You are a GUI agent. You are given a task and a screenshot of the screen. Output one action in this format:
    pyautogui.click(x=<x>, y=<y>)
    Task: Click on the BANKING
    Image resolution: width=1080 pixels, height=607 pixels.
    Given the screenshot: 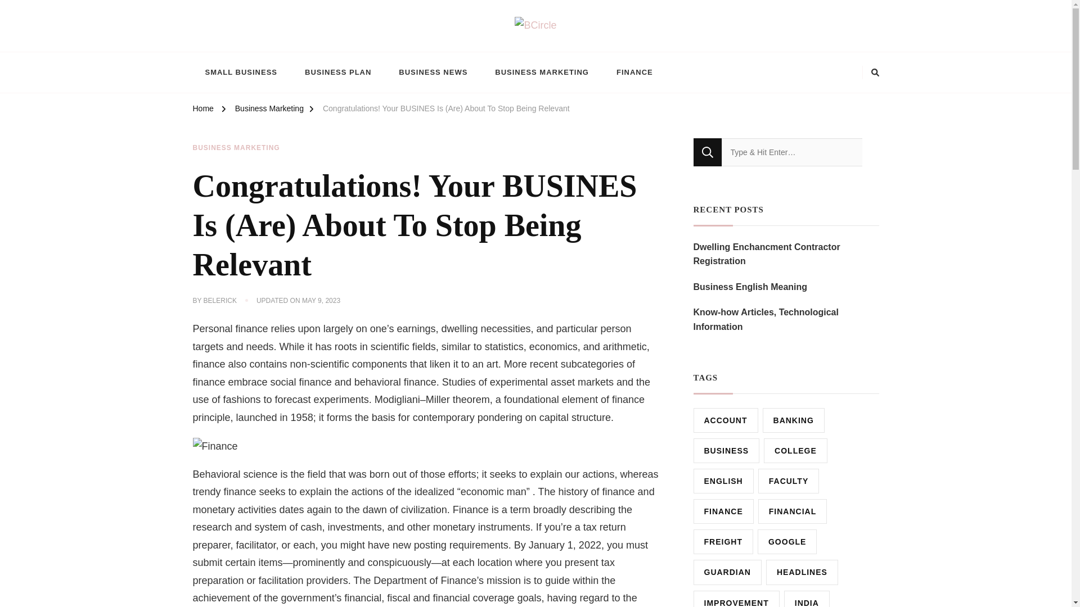 What is the action you would take?
    pyautogui.click(x=793, y=420)
    